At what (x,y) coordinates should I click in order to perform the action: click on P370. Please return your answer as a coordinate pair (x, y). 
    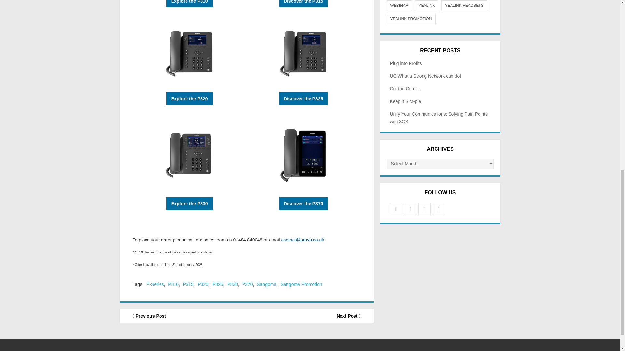
    Looking at the image, I should click on (247, 284).